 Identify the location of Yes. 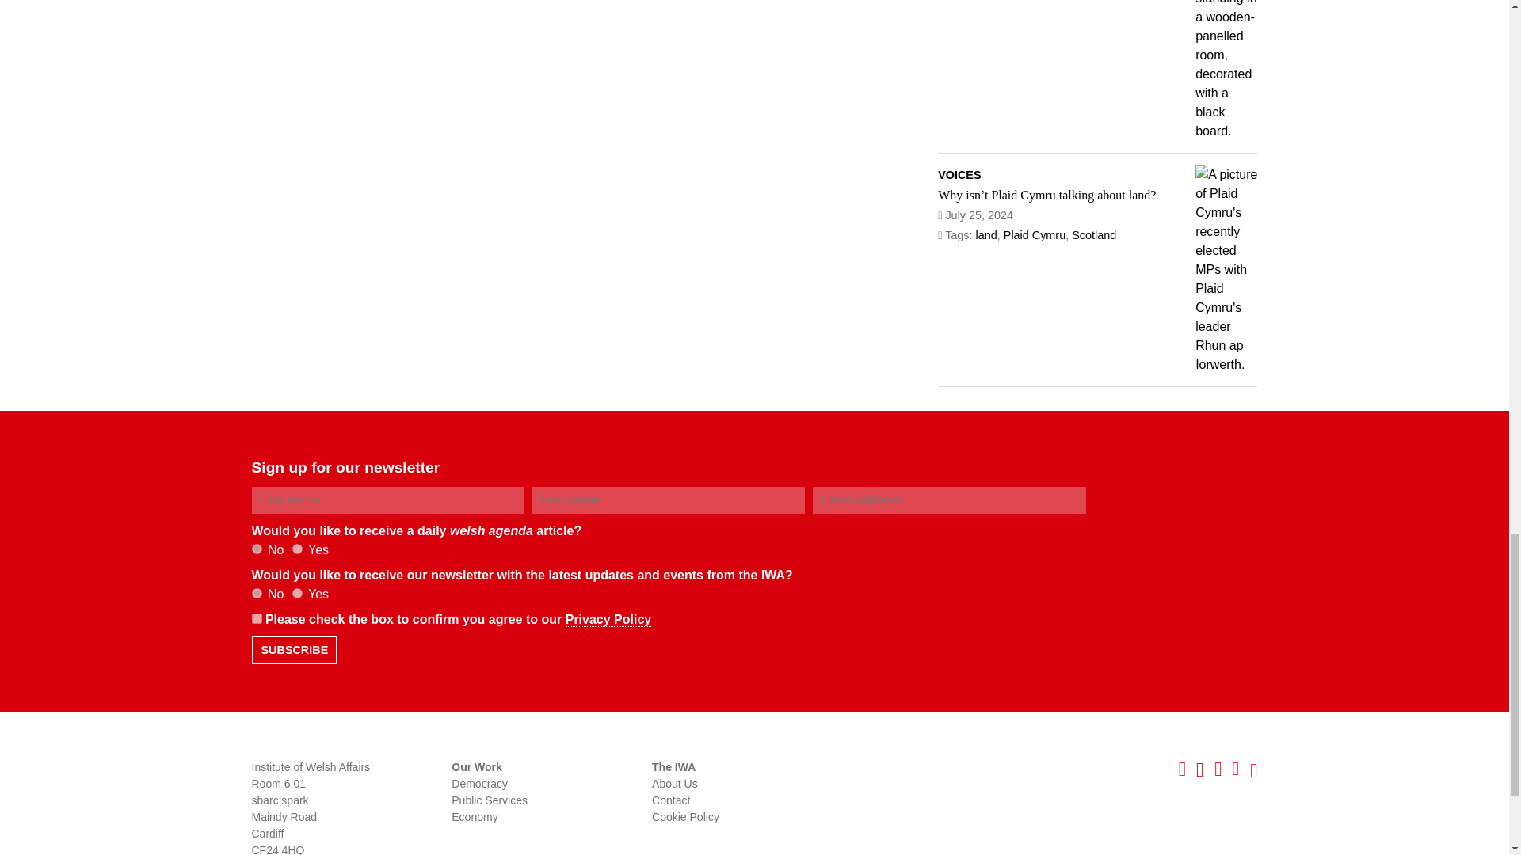
(297, 594).